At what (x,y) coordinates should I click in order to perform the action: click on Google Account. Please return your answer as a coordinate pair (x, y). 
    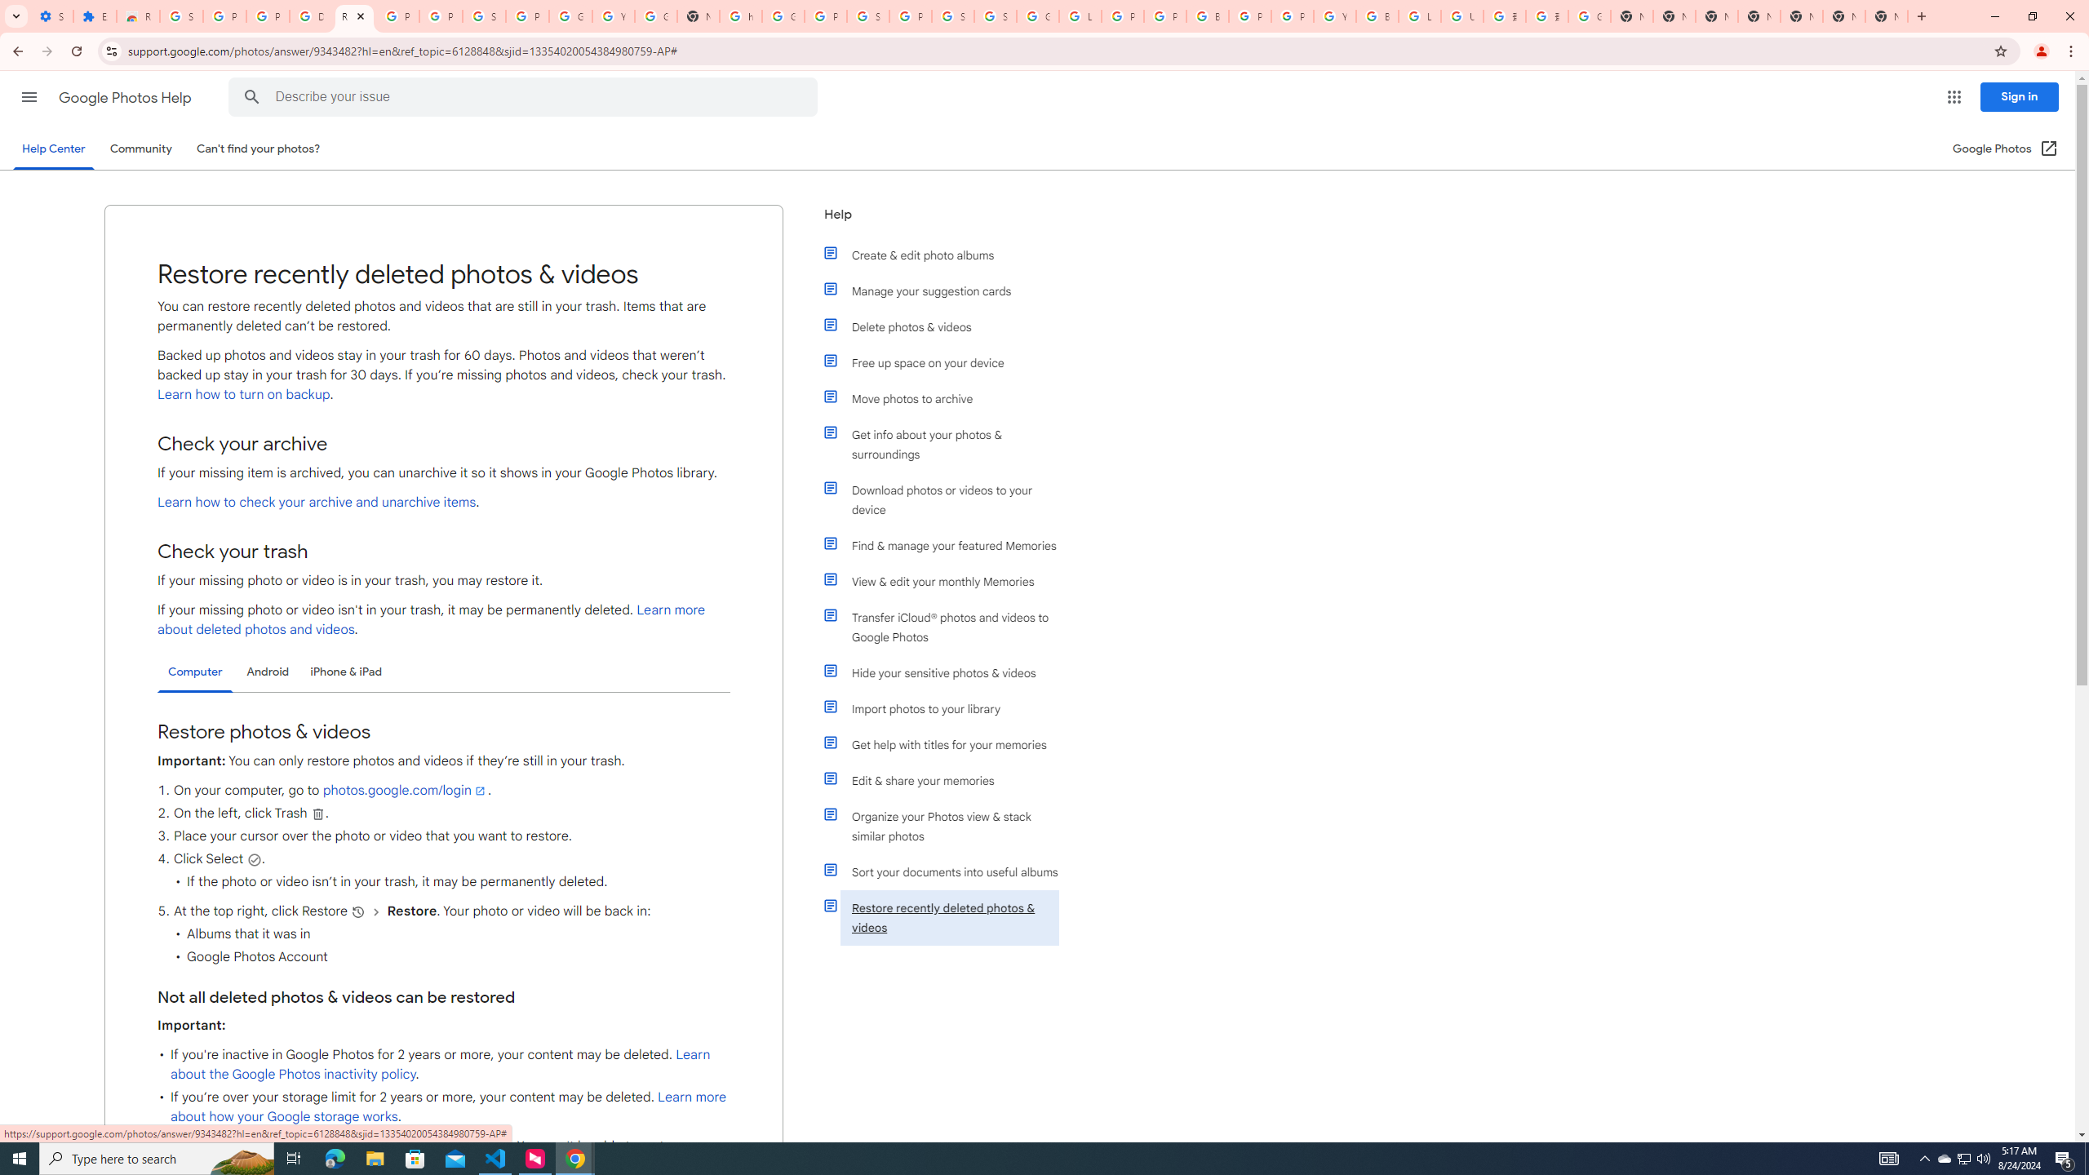
    Looking at the image, I should click on (570, 16).